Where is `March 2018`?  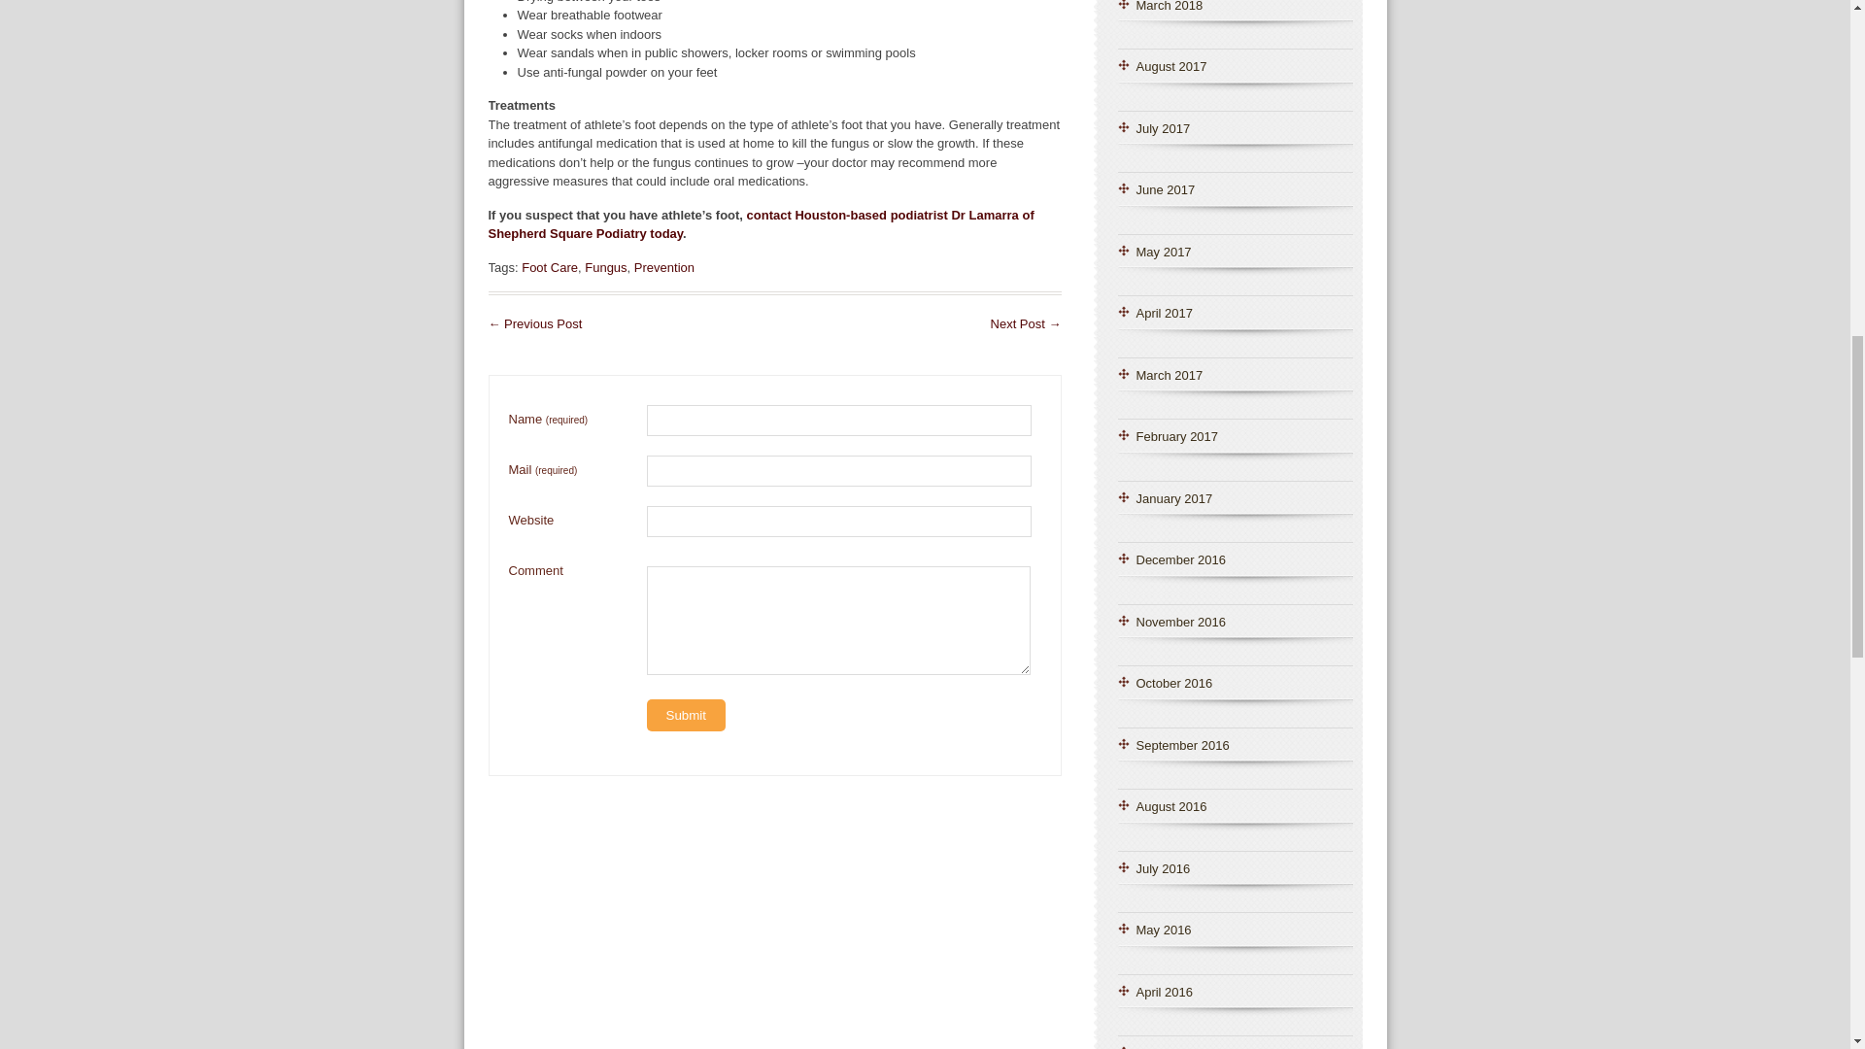
March 2018 is located at coordinates (1170, 6).